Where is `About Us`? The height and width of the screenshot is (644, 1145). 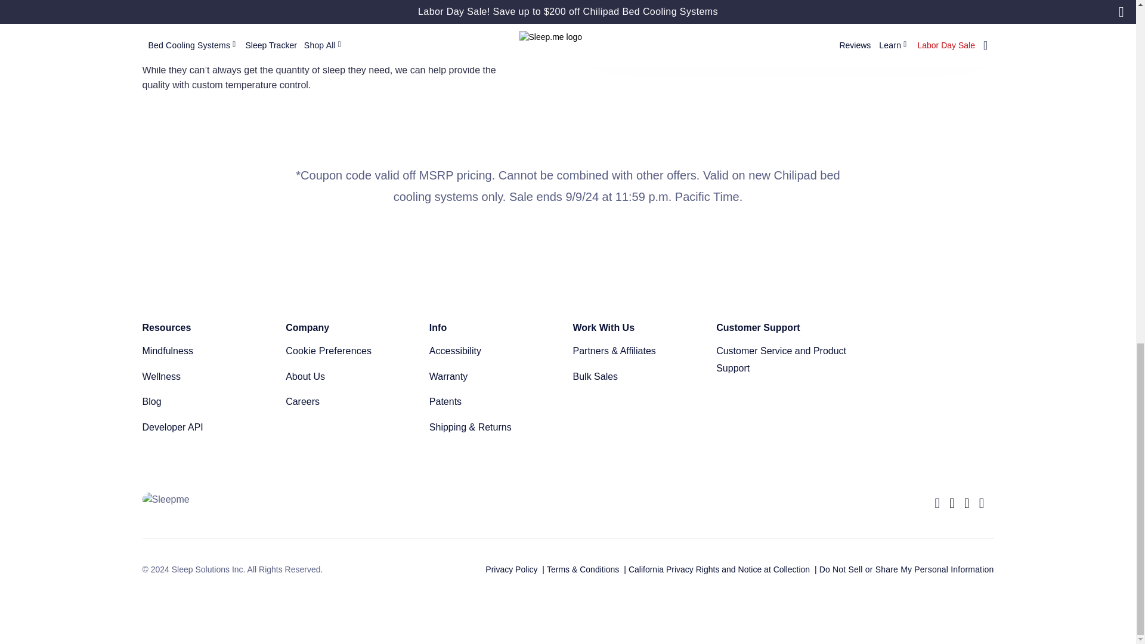 About Us is located at coordinates (352, 377).